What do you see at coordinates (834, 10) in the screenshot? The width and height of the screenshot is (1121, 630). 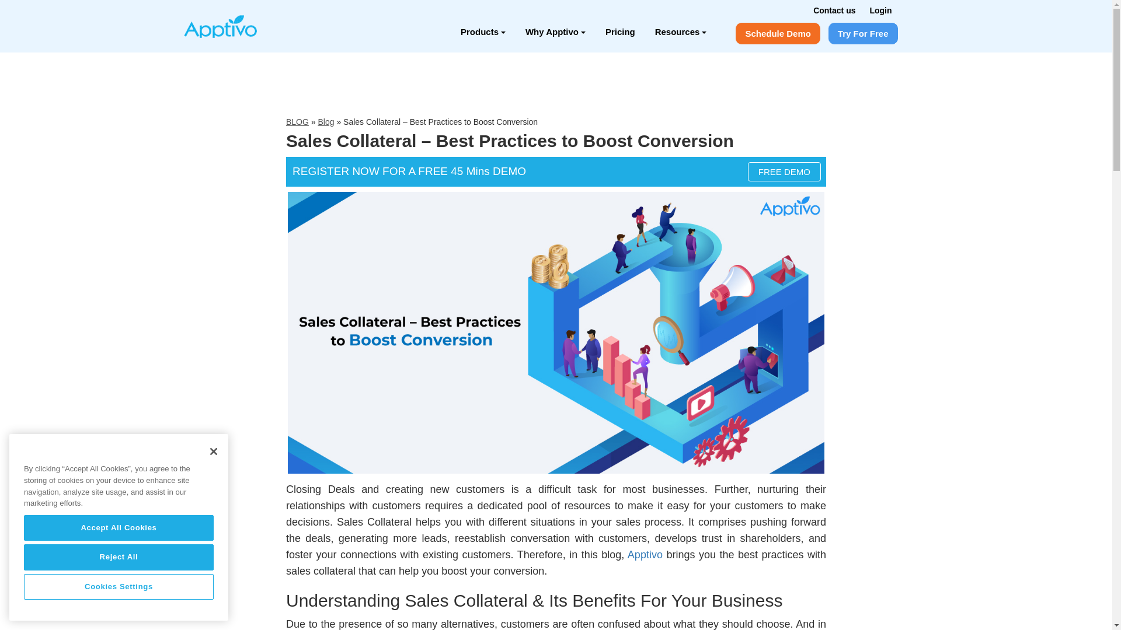 I see `Contact us` at bounding box center [834, 10].